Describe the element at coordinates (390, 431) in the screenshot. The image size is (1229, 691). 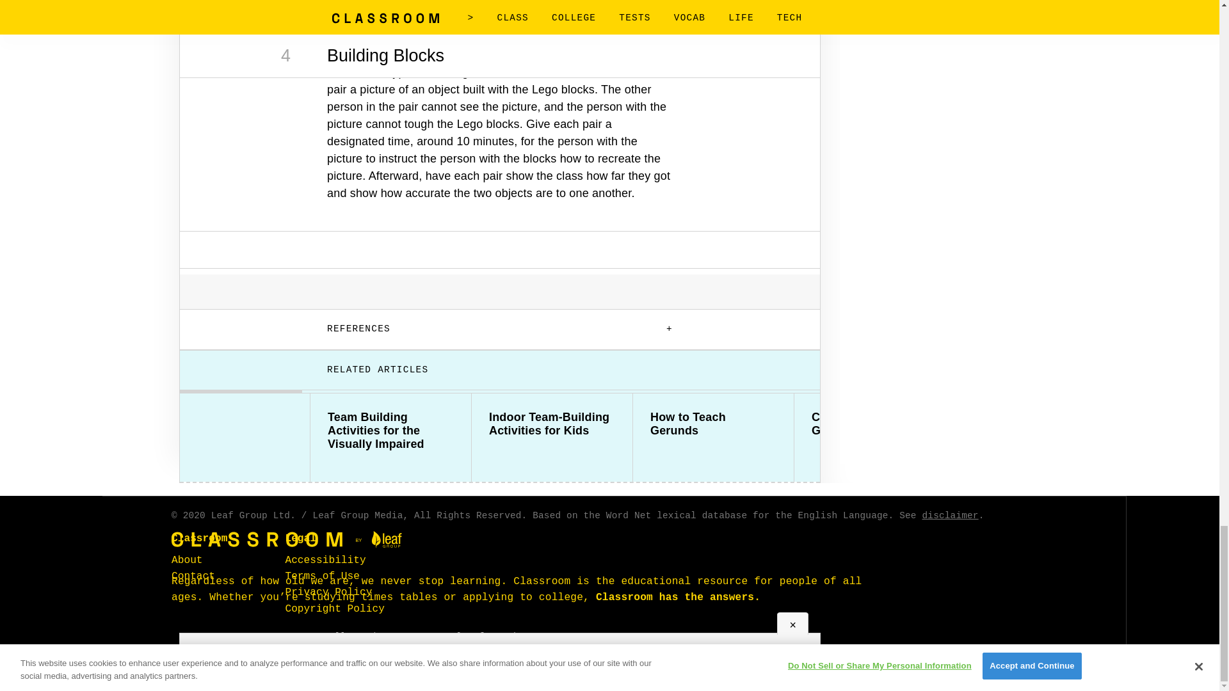
I see `Team Building Activities for the Visually Impaired` at that location.